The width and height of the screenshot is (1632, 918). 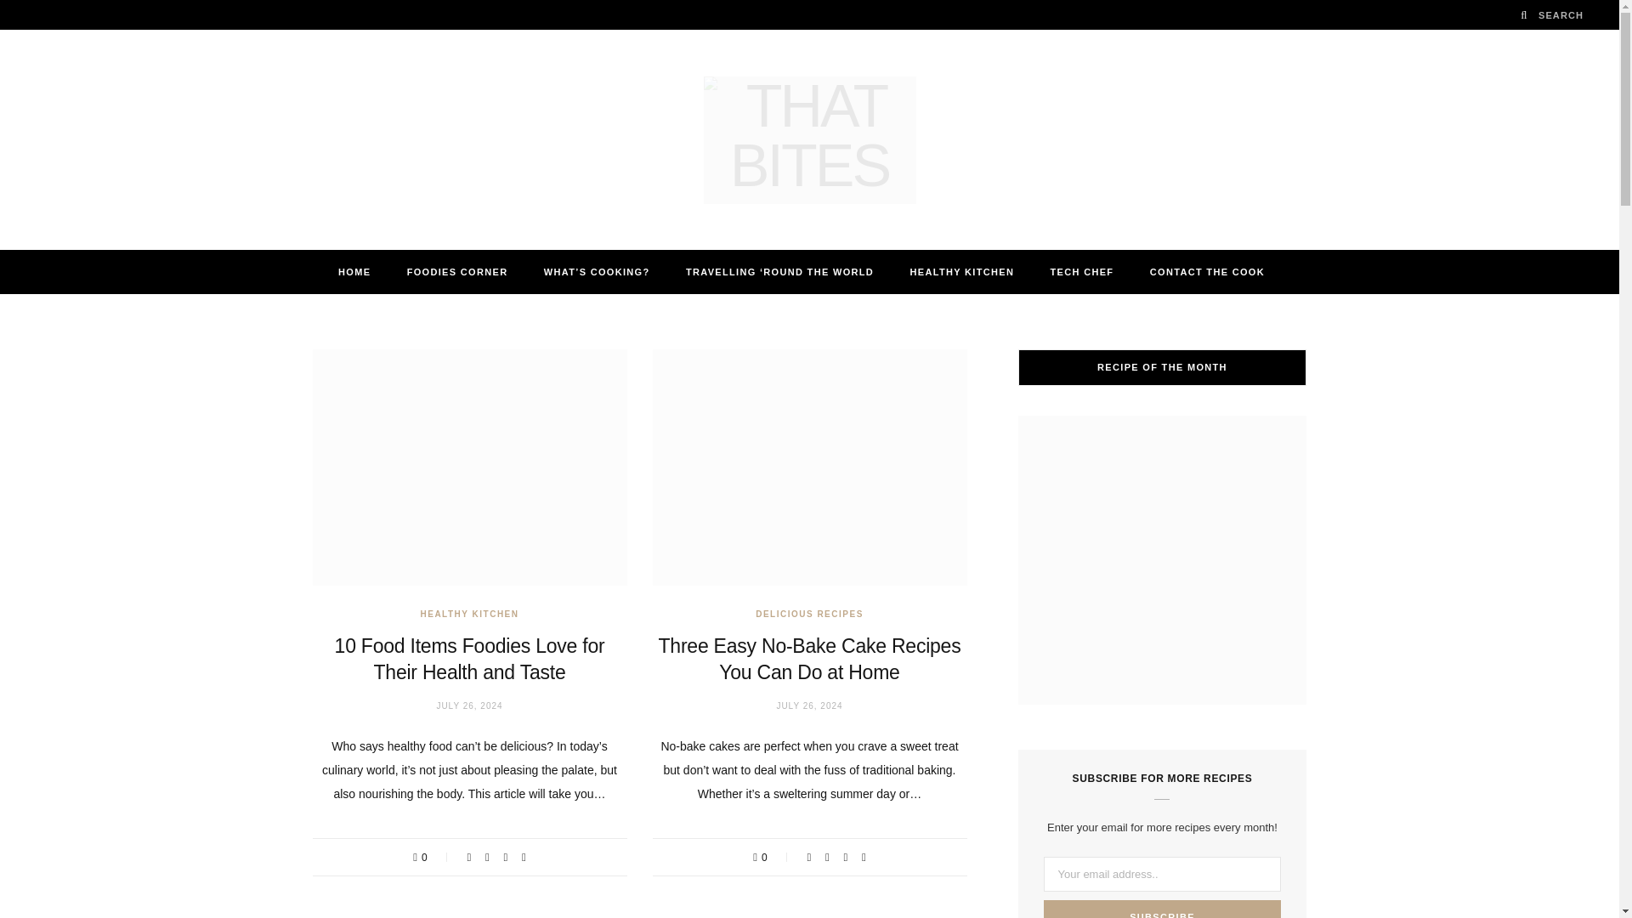 What do you see at coordinates (808, 857) in the screenshot?
I see `Share on Facebook` at bounding box center [808, 857].